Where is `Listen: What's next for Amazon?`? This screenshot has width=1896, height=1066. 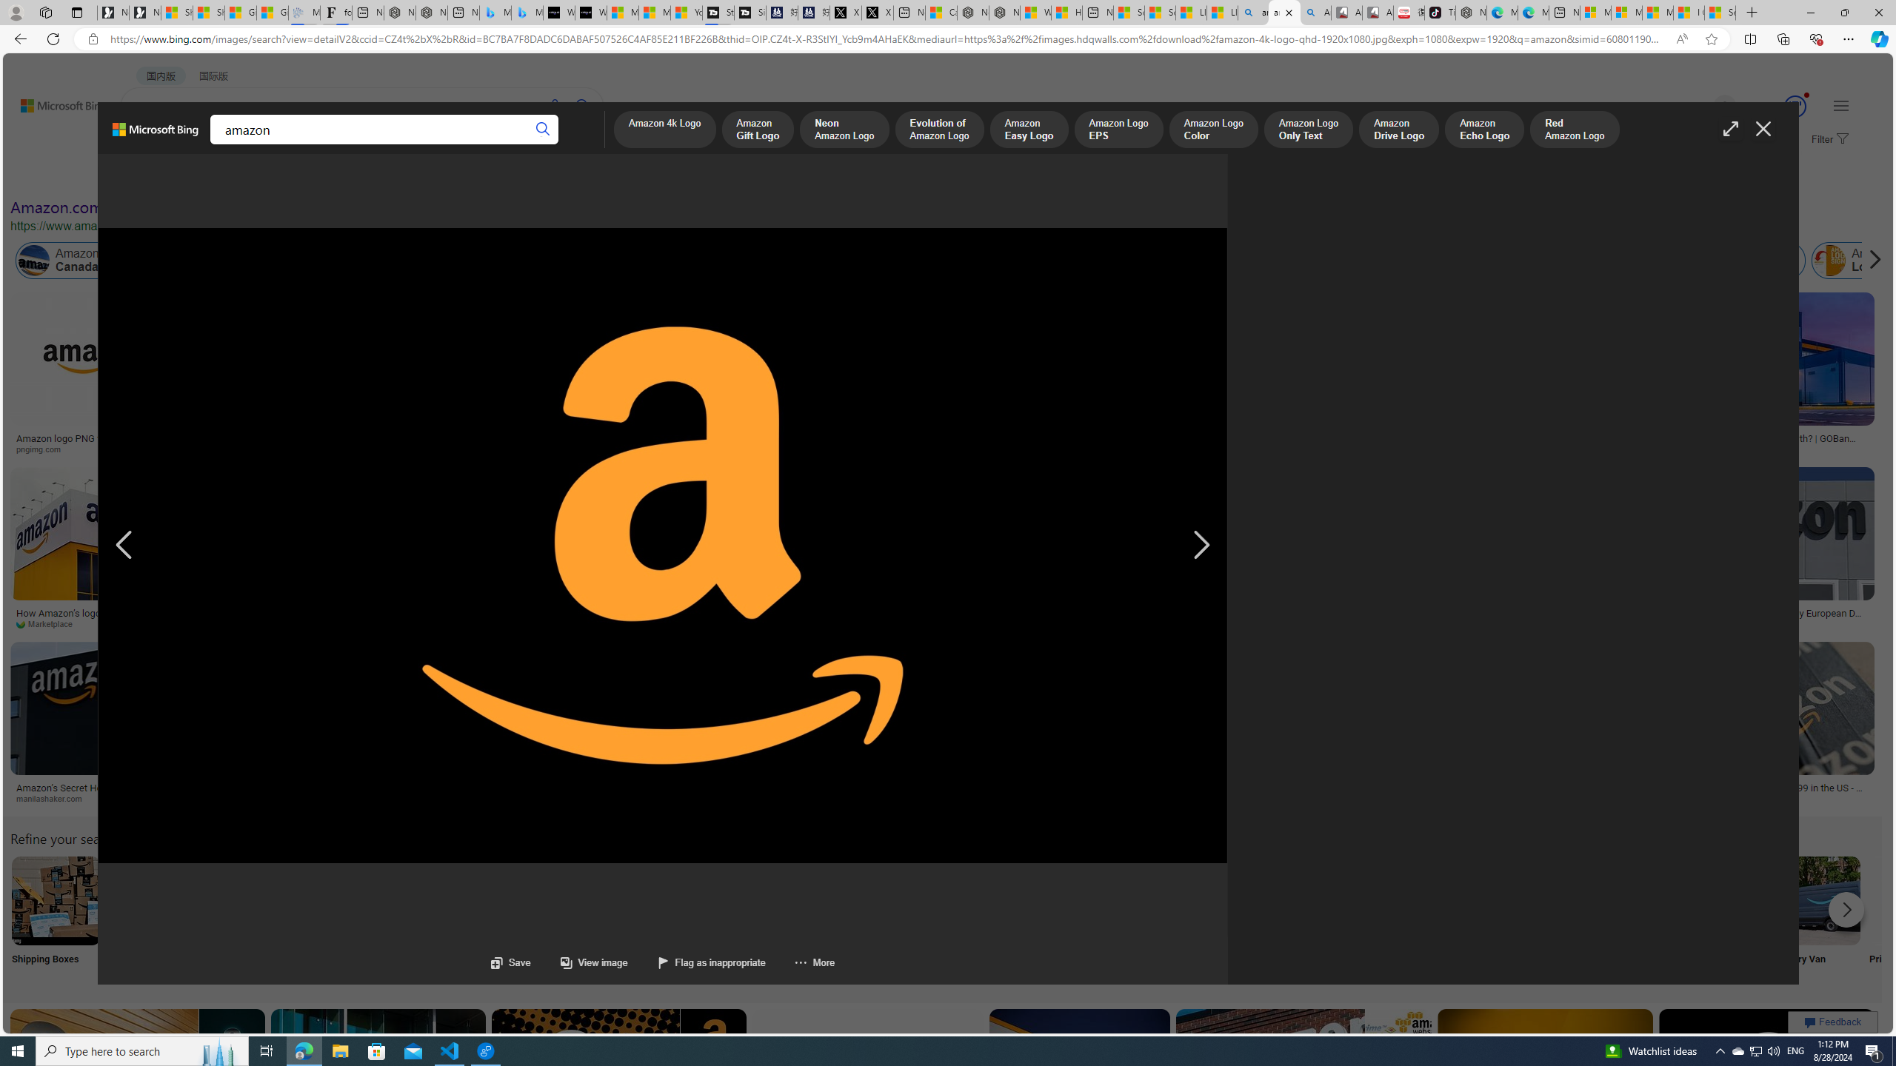
Listen: What's next for Amazon? is located at coordinates (483, 438).